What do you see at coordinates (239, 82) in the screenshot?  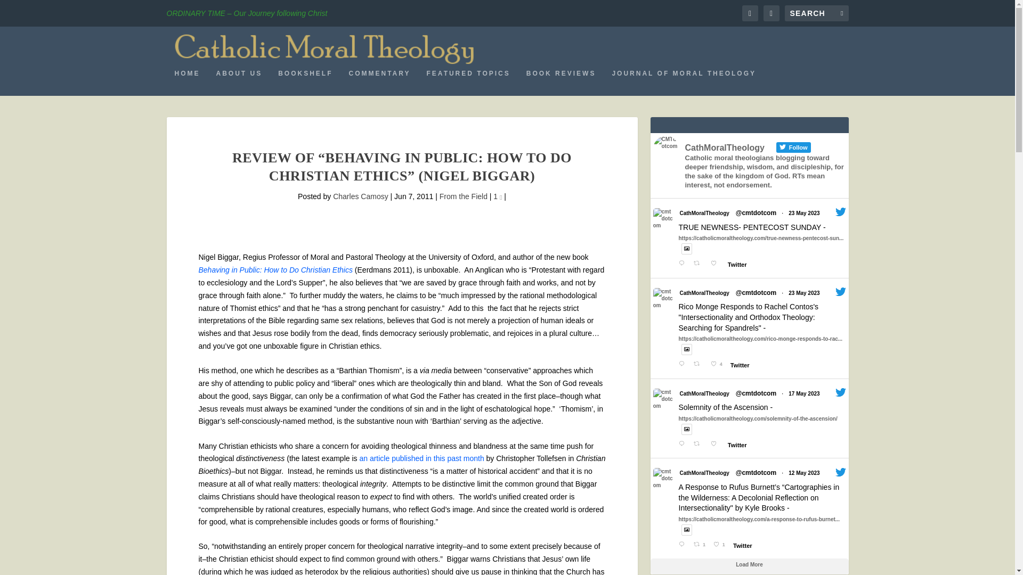 I see `ABOUT US` at bounding box center [239, 82].